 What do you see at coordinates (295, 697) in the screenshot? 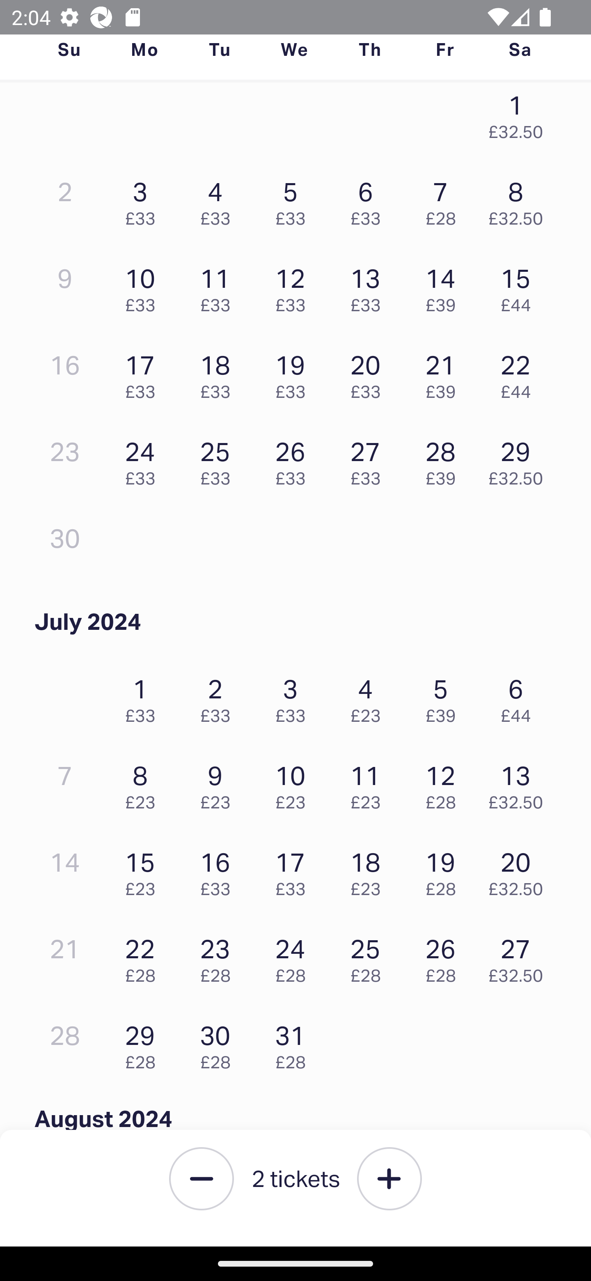
I see `3 £33` at bounding box center [295, 697].